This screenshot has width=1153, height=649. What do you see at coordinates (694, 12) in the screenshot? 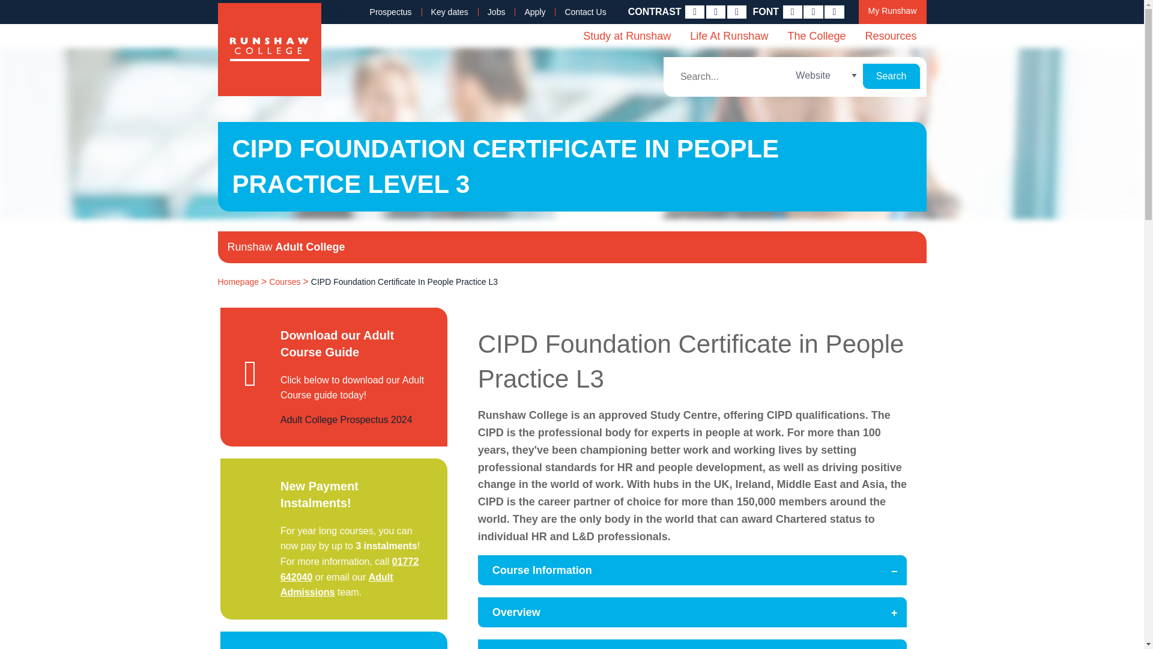
I see `Set default contrast mode` at bounding box center [694, 12].